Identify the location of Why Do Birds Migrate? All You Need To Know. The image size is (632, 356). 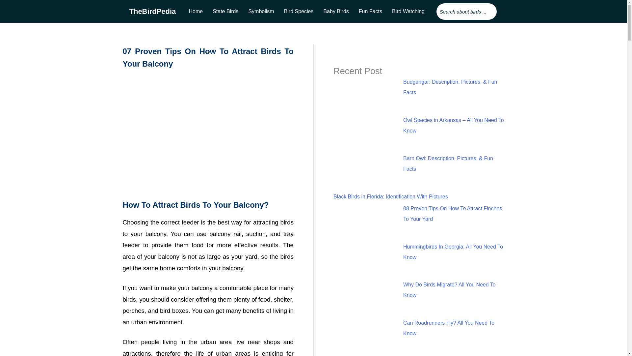
(449, 290).